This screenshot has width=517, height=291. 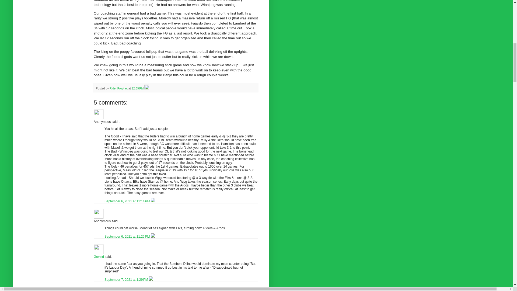 I want to click on permanent link, so click(x=138, y=88).